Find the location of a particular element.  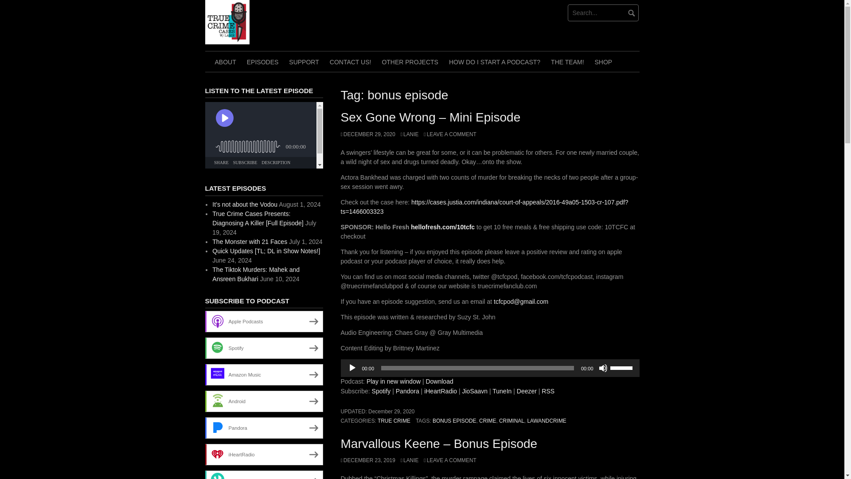

THE TEAM! is located at coordinates (567, 61).